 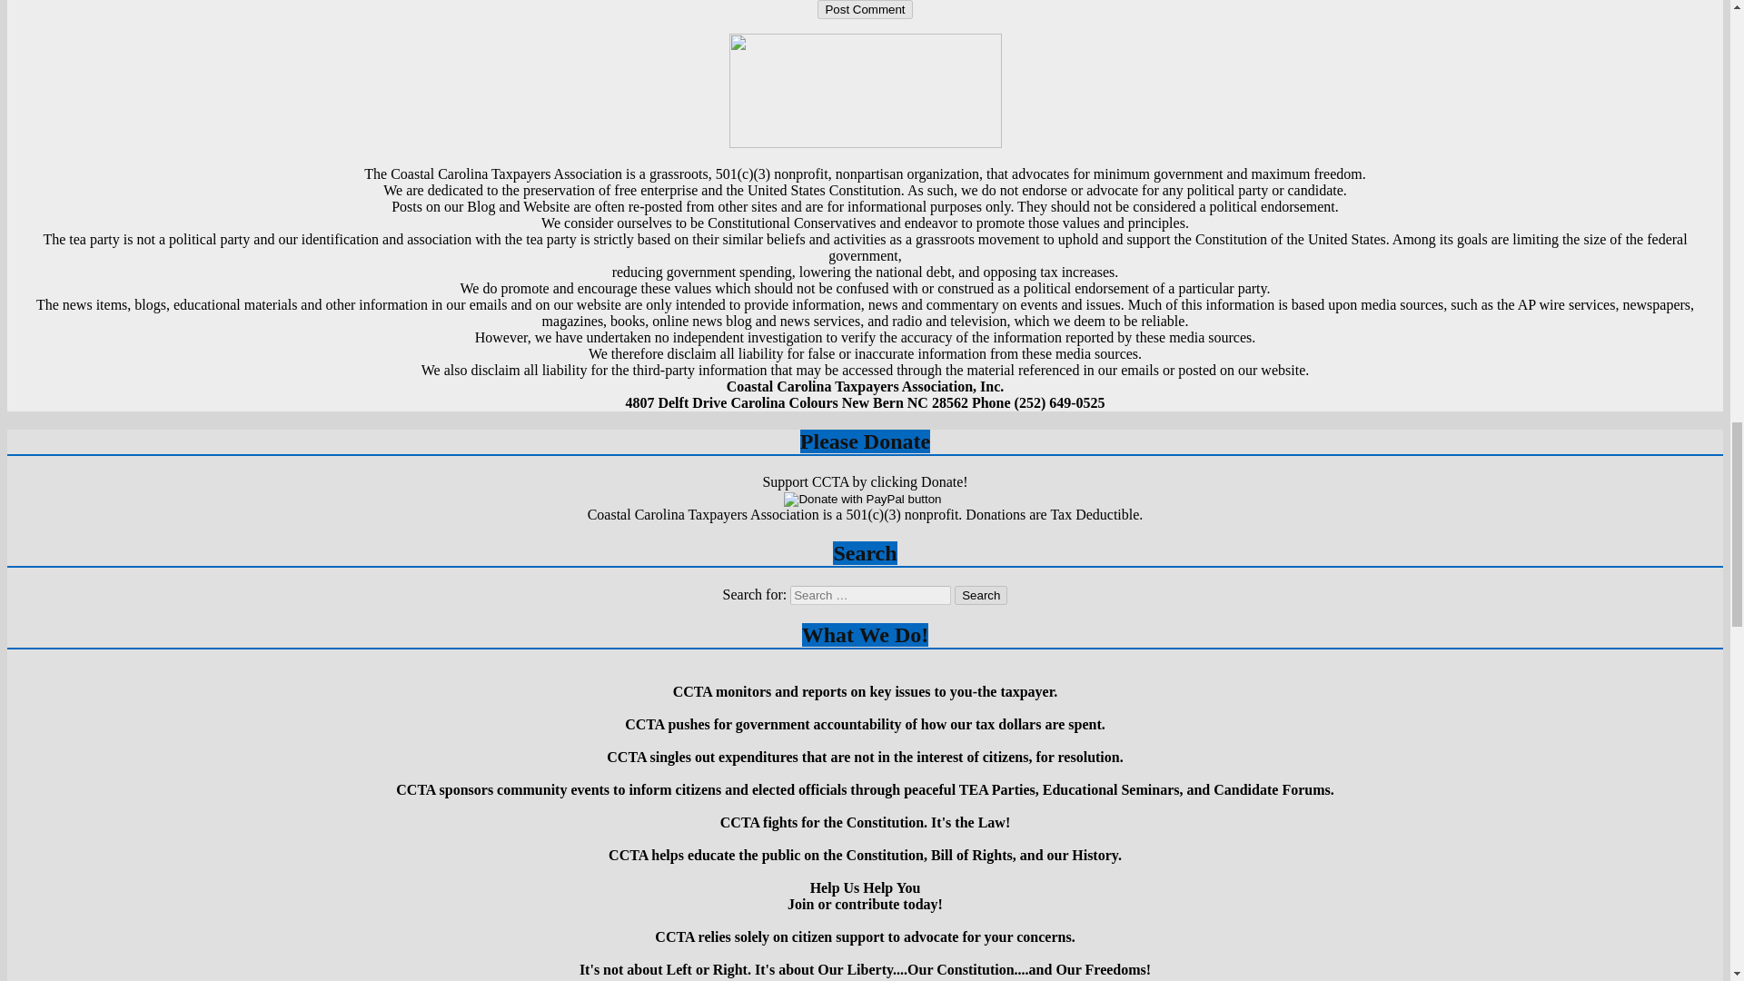 I want to click on Post Comment, so click(x=865, y=9).